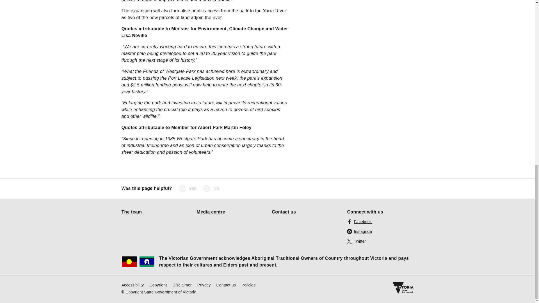 This screenshot has width=539, height=303. I want to click on Twitter, so click(357, 241).